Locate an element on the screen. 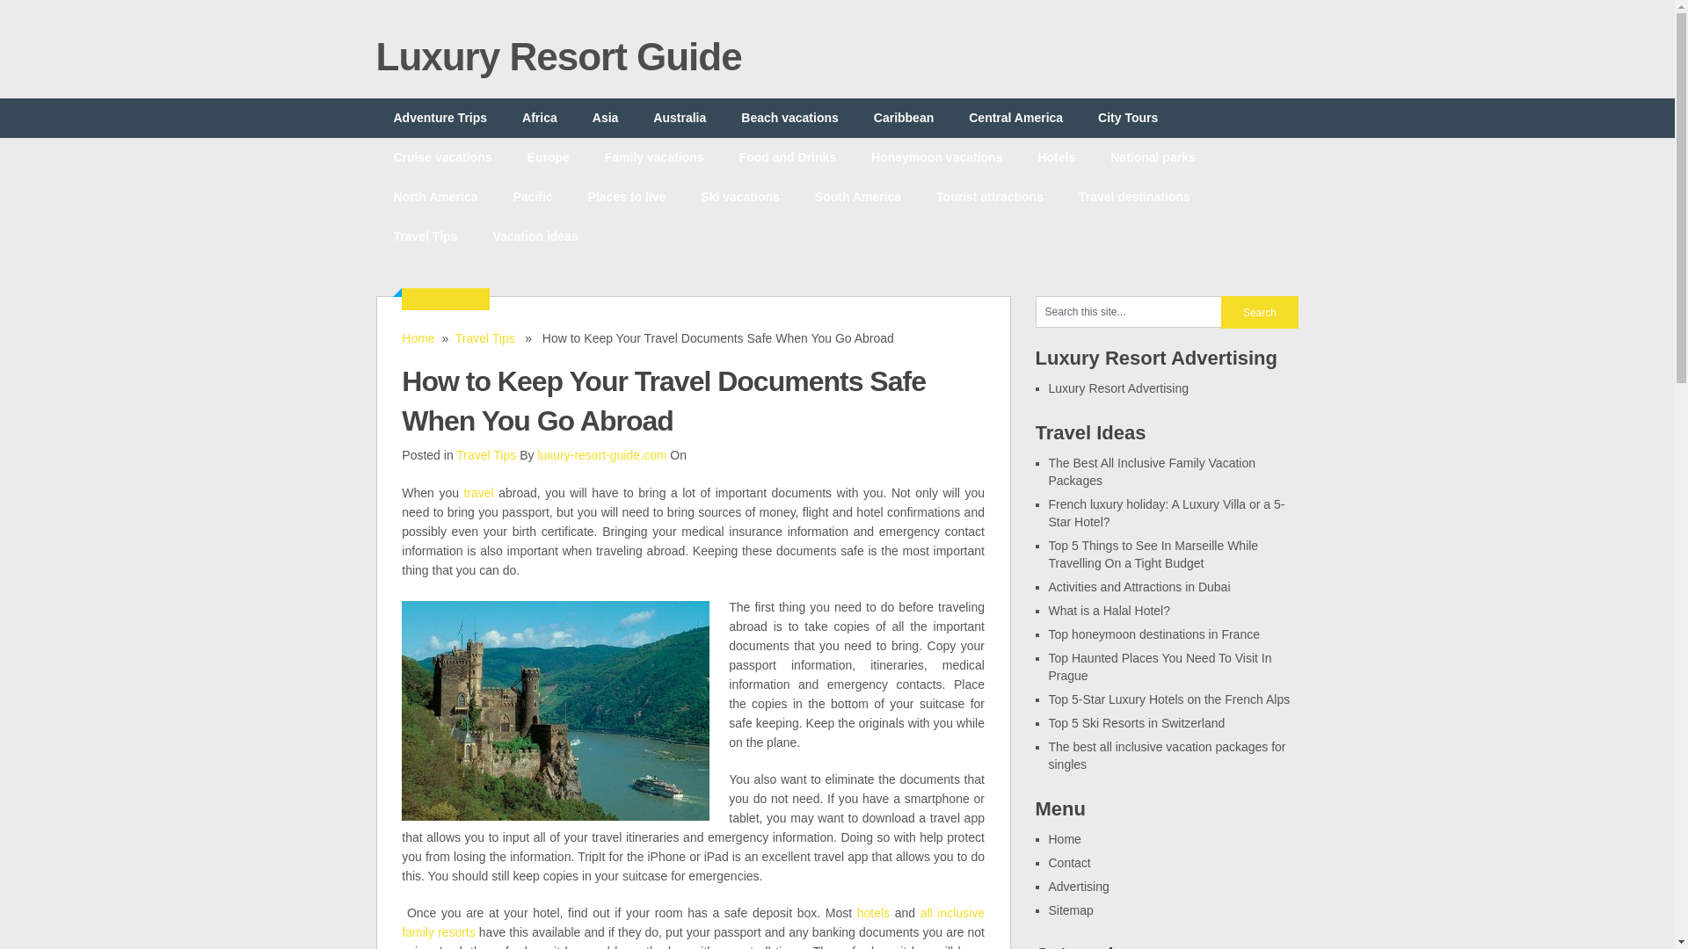 The width and height of the screenshot is (1688, 949). travel is located at coordinates (477, 492).